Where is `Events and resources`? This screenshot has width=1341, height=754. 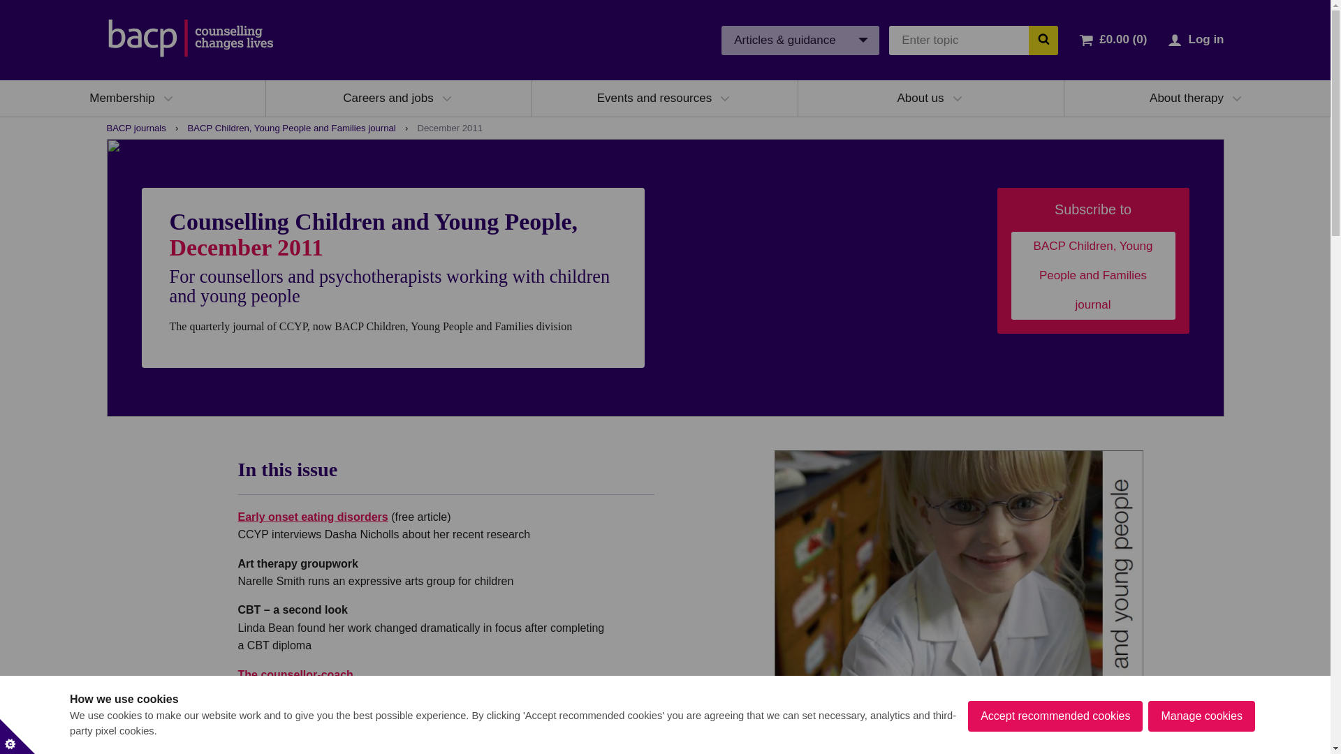 Events and resources is located at coordinates (654, 98).